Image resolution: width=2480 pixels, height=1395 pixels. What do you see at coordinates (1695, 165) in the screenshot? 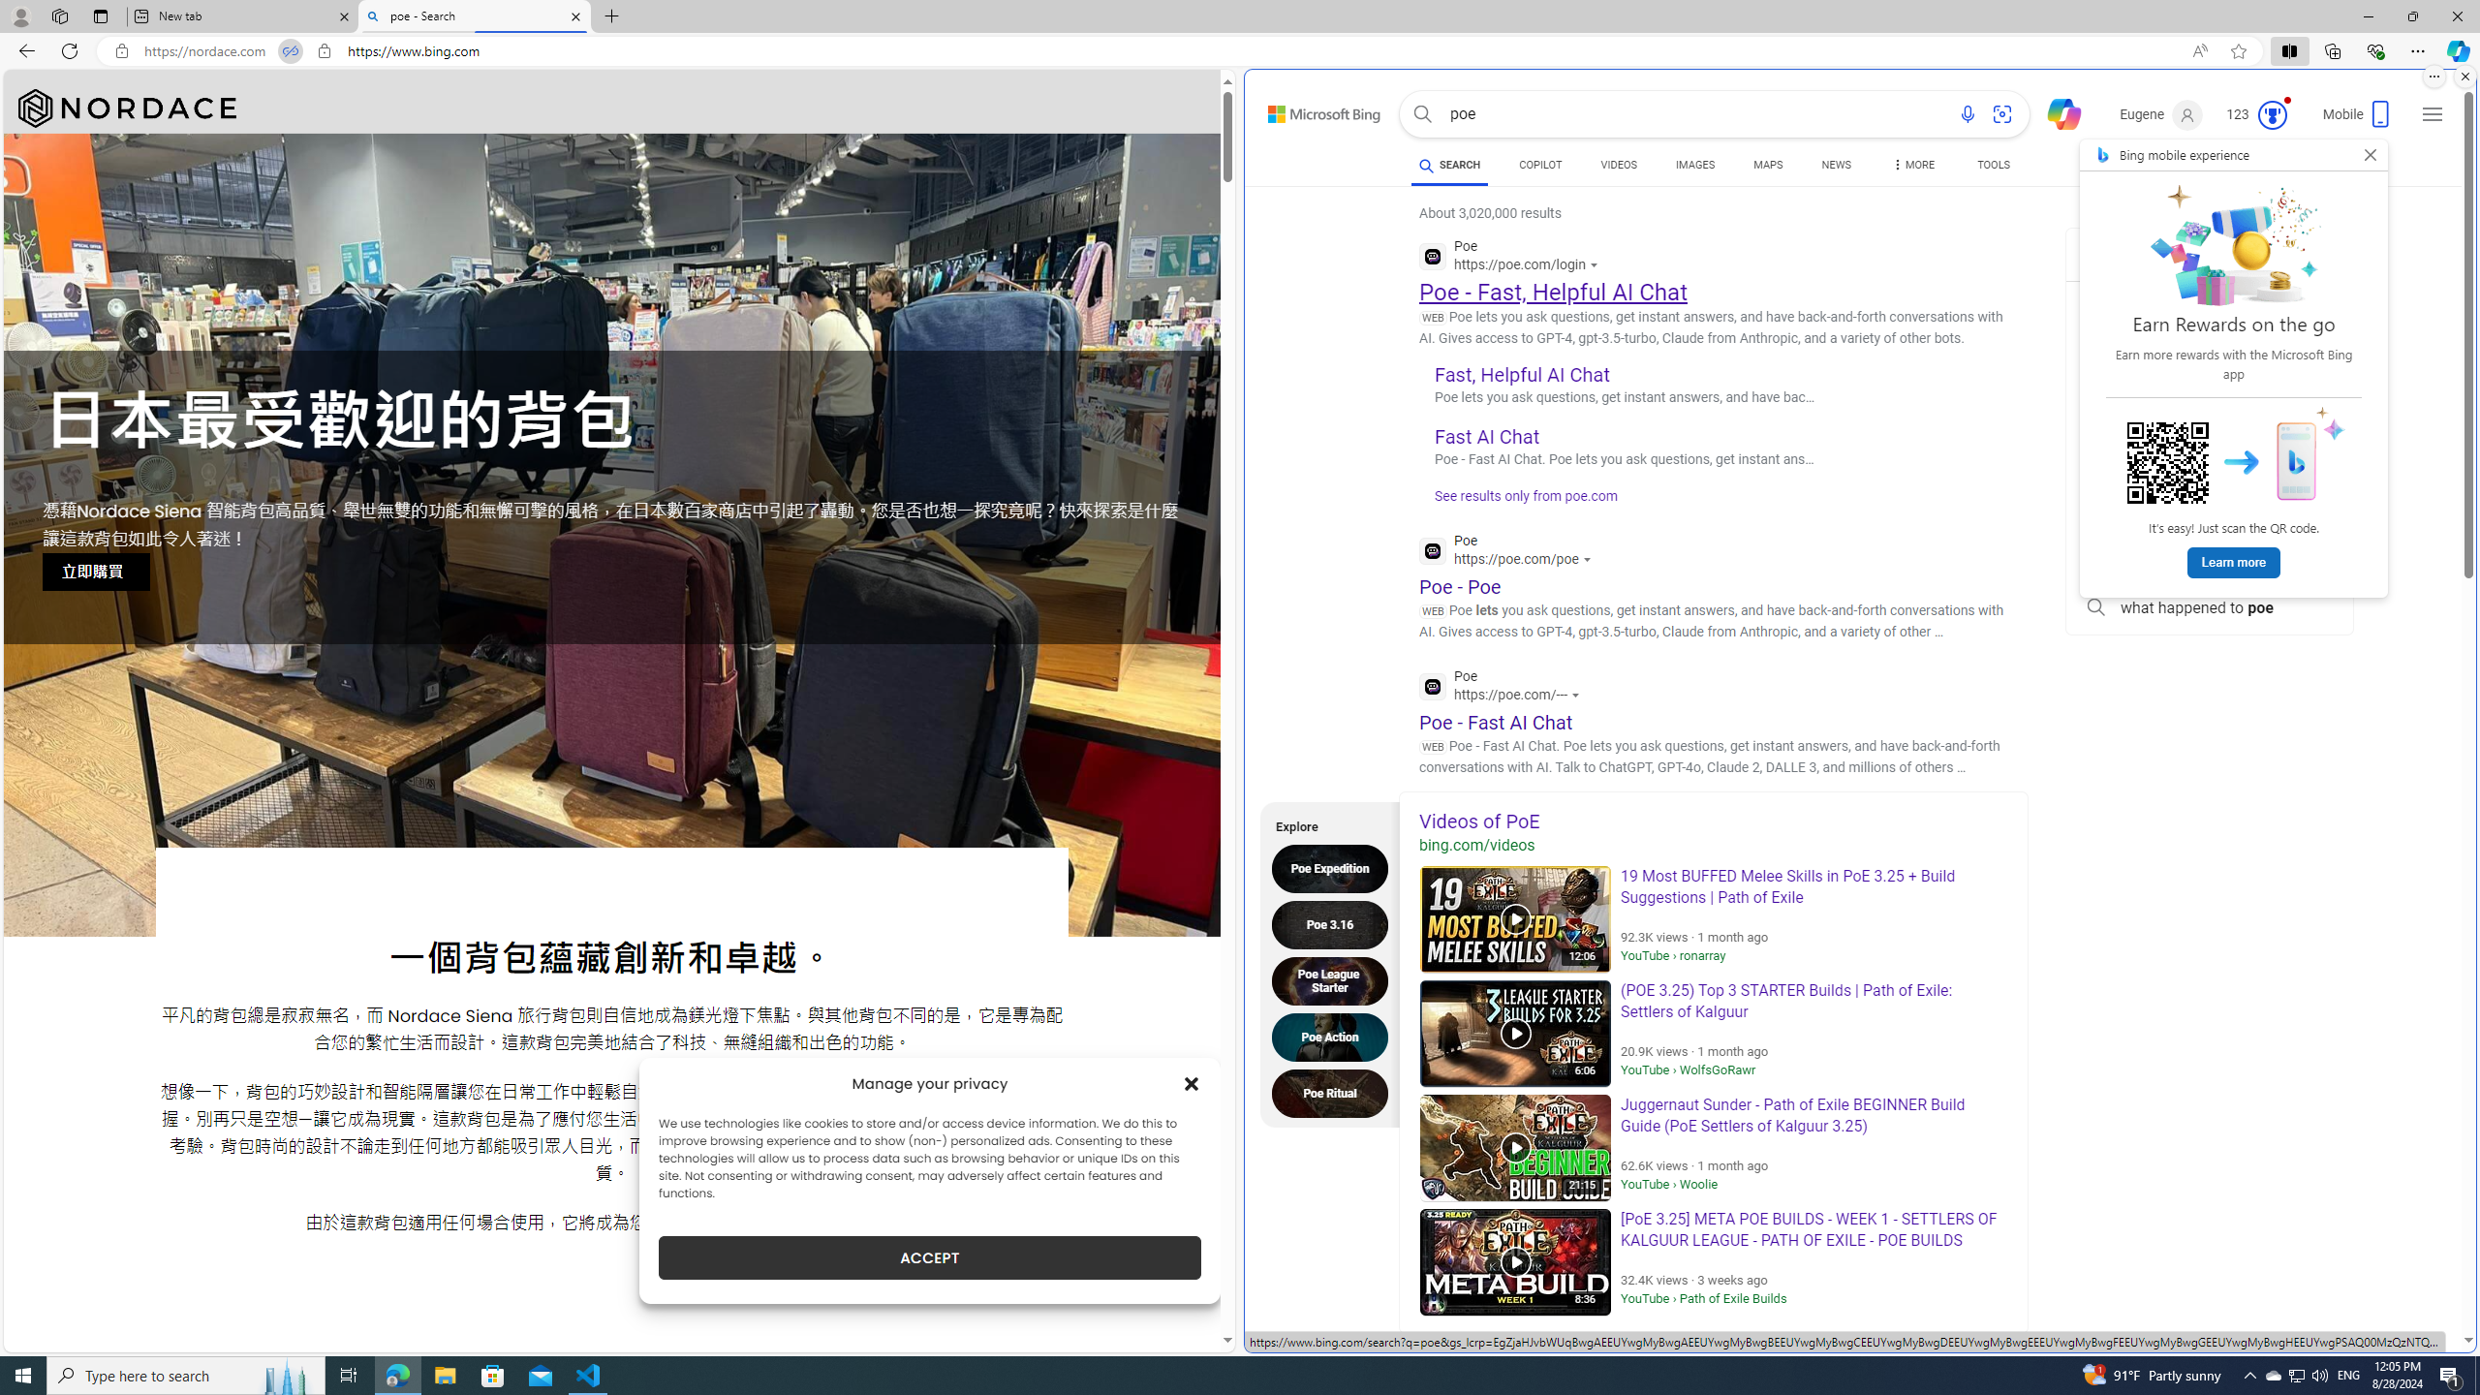
I see `IMAGES` at bounding box center [1695, 165].